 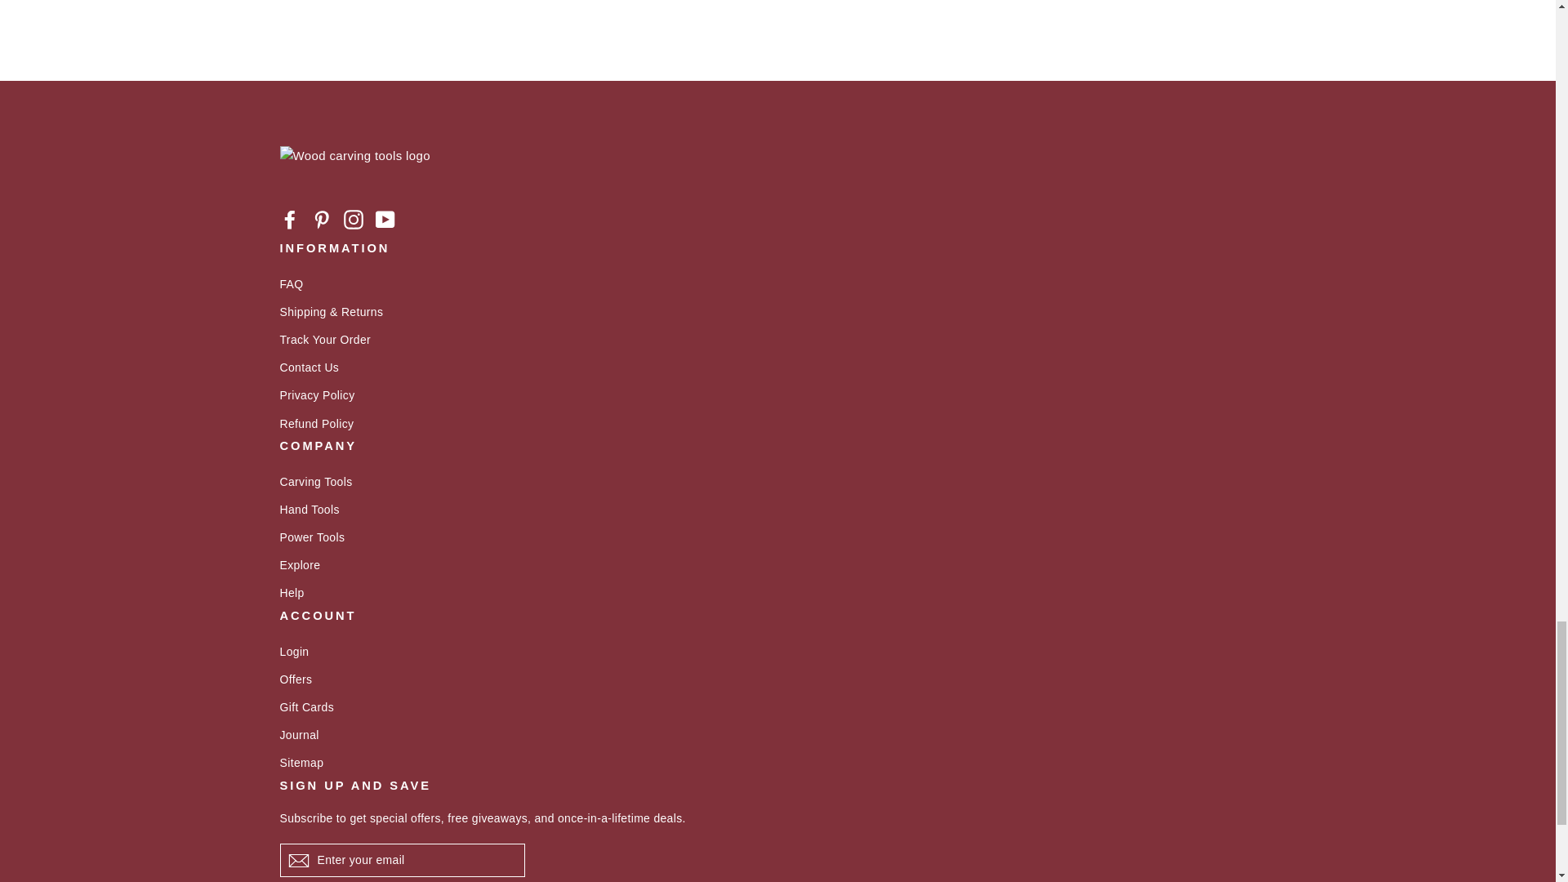 What do you see at coordinates (353, 219) in the screenshot?
I see `STRYI CARVING TOOLS on Instagram` at bounding box center [353, 219].